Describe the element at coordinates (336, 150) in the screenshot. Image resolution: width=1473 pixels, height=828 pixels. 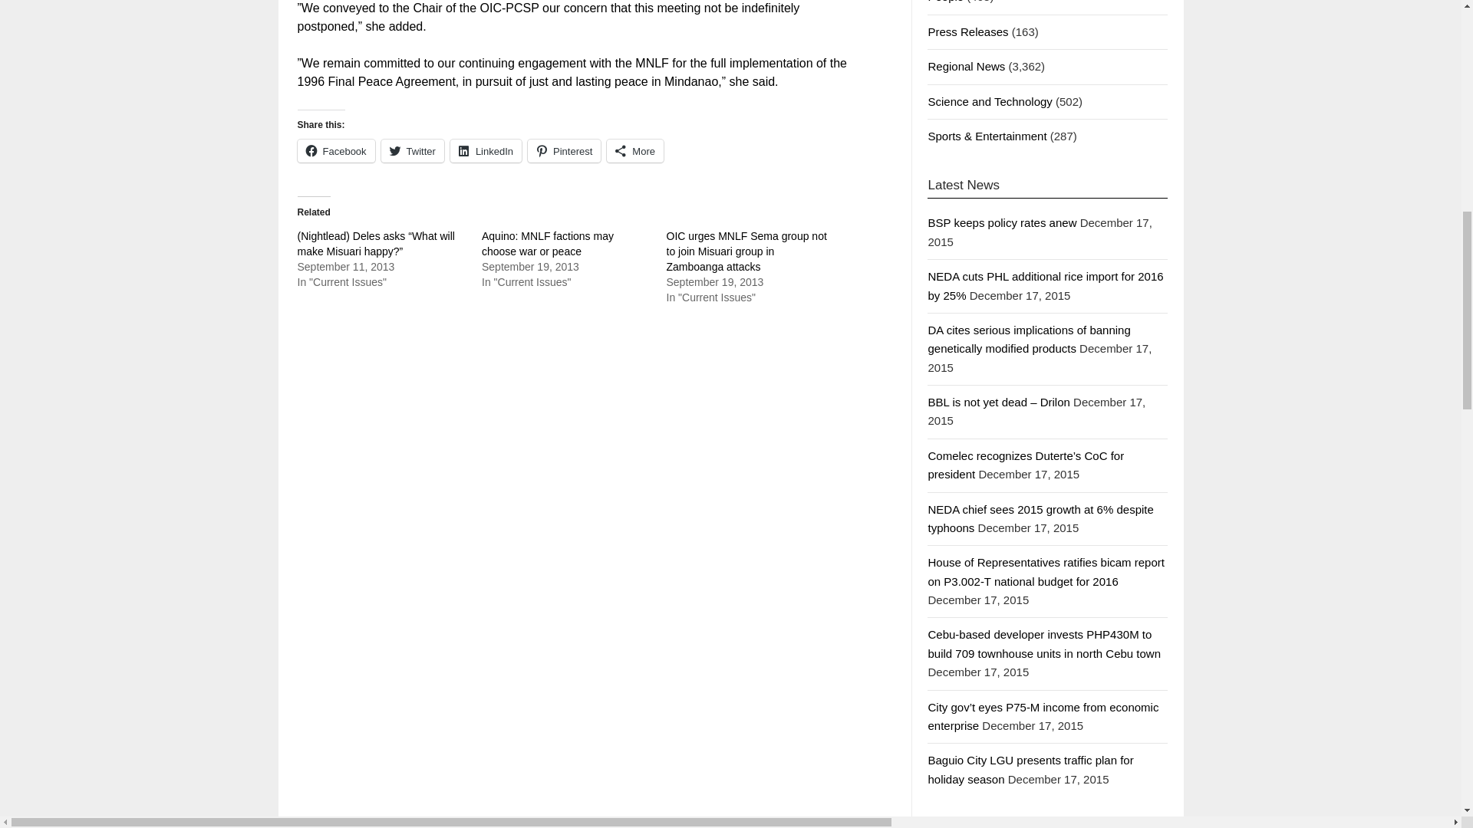
I see `Facebook` at that location.